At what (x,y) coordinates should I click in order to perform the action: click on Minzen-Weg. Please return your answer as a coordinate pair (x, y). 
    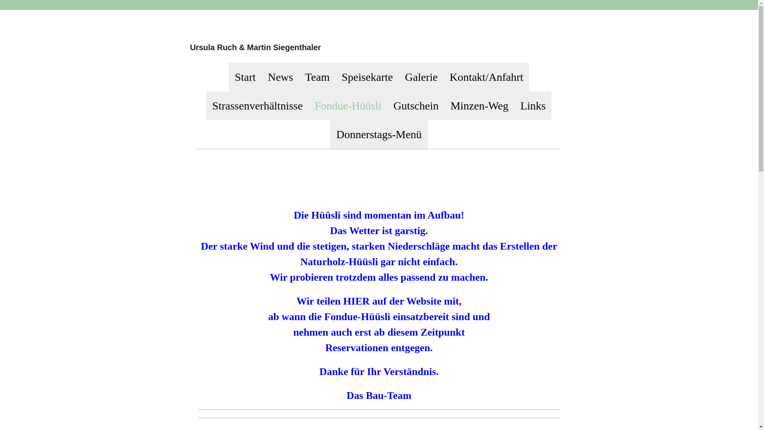
    Looking at the image, I should click on (479, 106).